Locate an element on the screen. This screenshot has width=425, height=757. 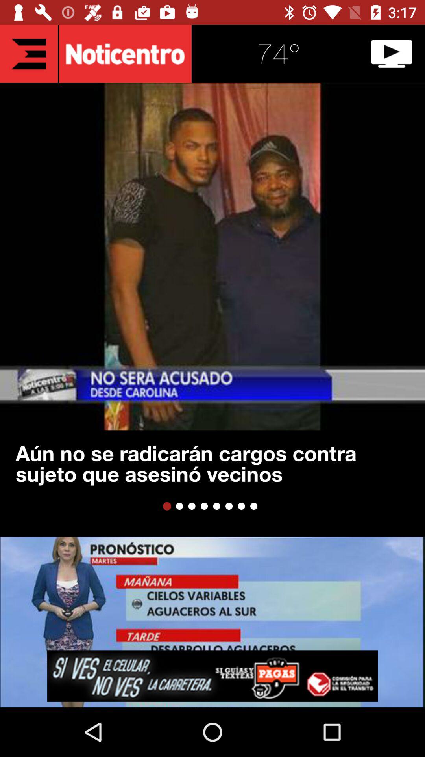
go to advertisement page is located at coordinates (213, 676).